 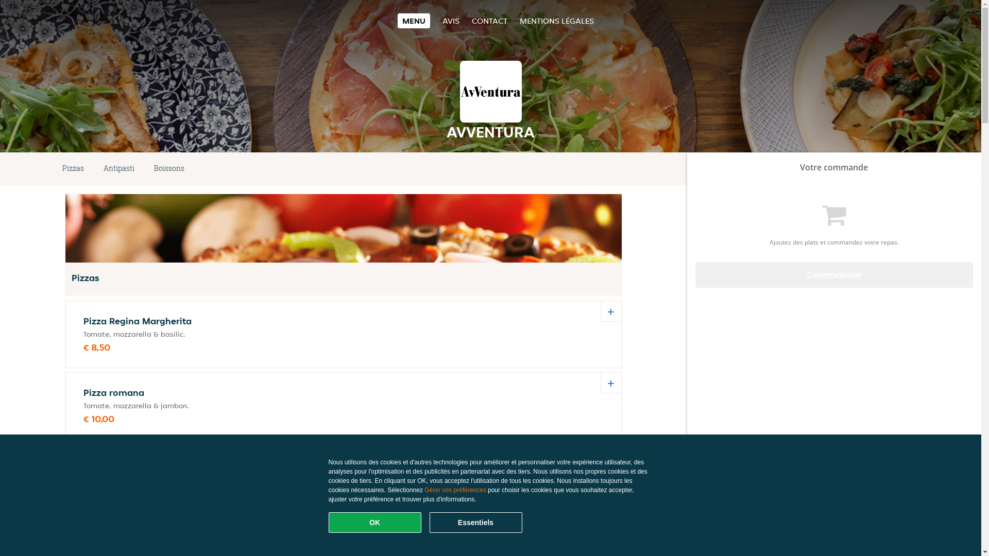 I want to click on Pizzas, so click(x=73, y=169).